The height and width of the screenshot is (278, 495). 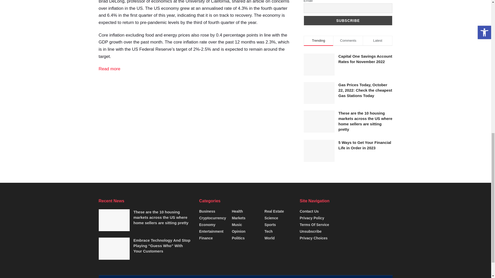 What do you see at coordinates (348, 21) in the screenshot?
I see `Subscribe` at bounding box center [348, 21].